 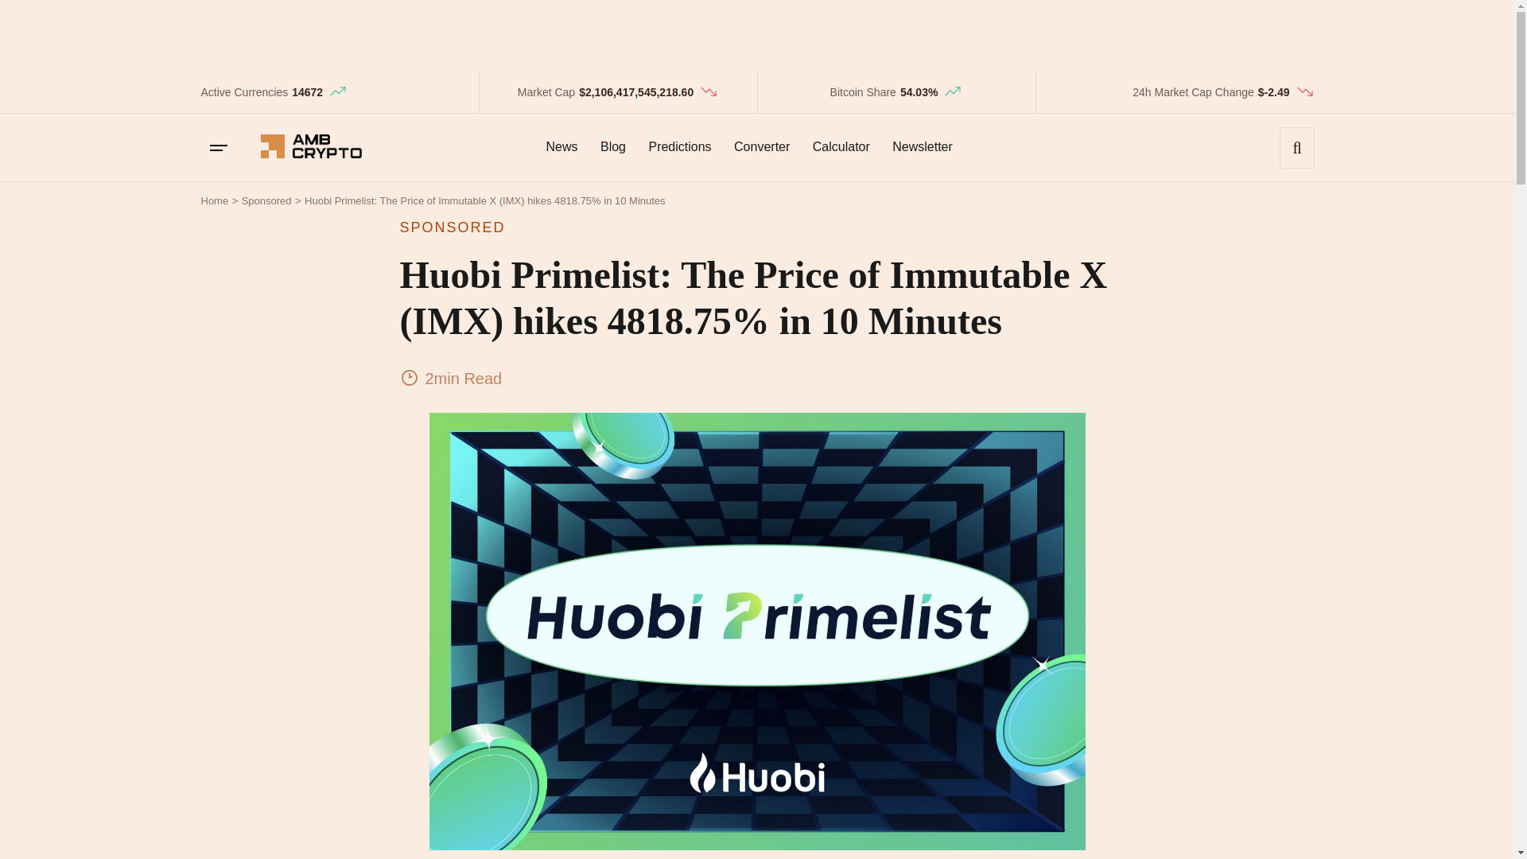 What do you see at coordinates (612, 146) in the screenshot?
I see `Blog` at bounding box center [612, 146].